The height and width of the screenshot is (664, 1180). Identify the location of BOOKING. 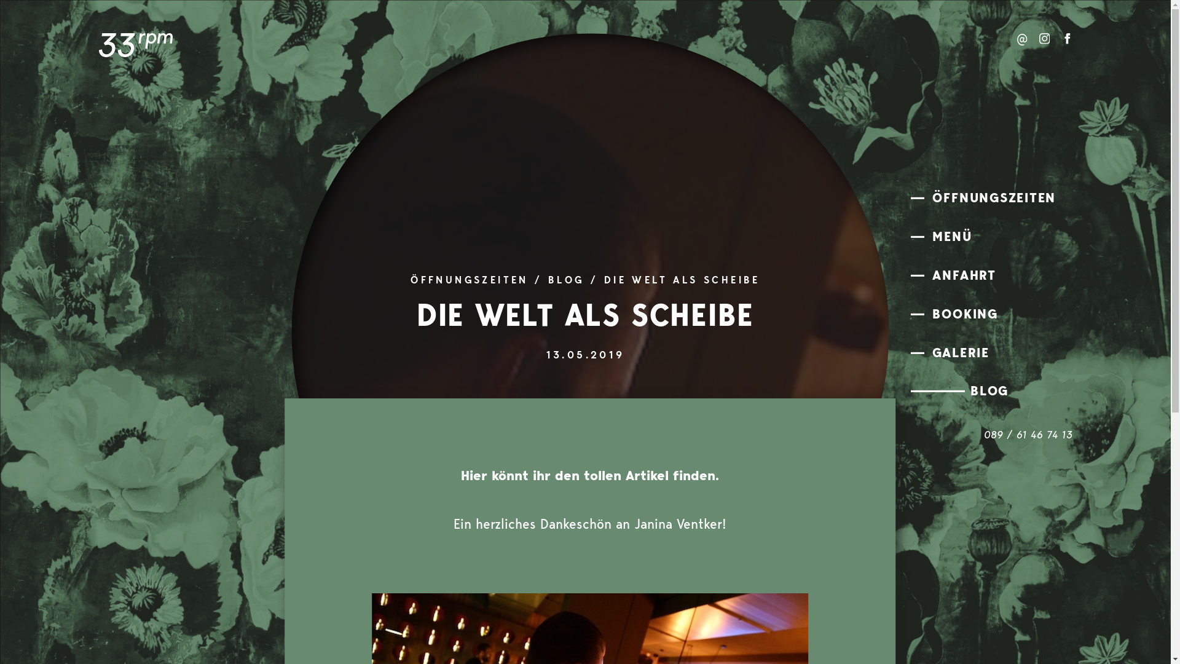
(994, 315).